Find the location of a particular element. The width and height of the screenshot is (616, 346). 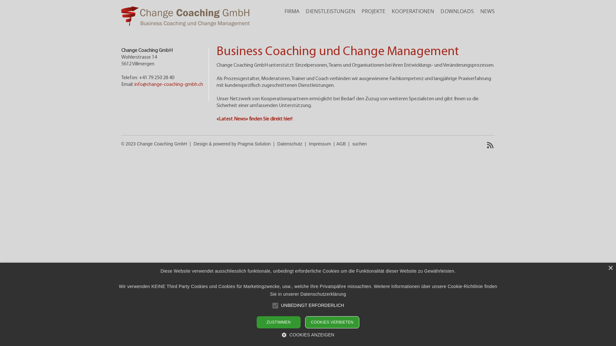

KOOPERATIONEN is located at coordinates (413, 12).